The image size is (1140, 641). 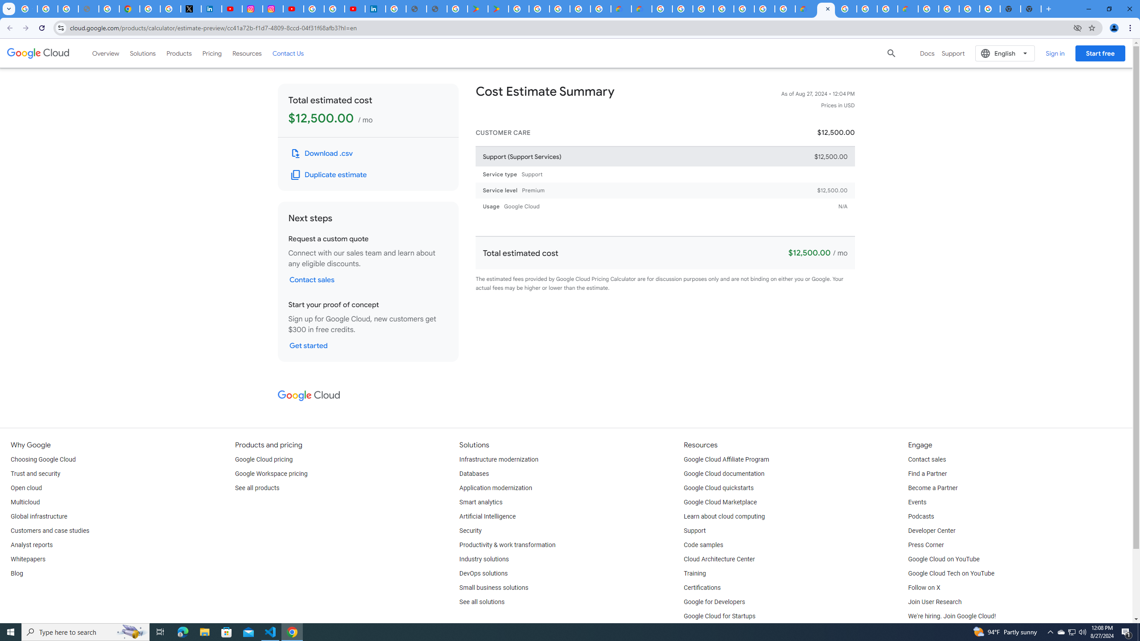 What do you see at coordinates (620, 9) in the screenshot?
I see `Customer Care | Google Cloud` at bounding box center [620, 9].